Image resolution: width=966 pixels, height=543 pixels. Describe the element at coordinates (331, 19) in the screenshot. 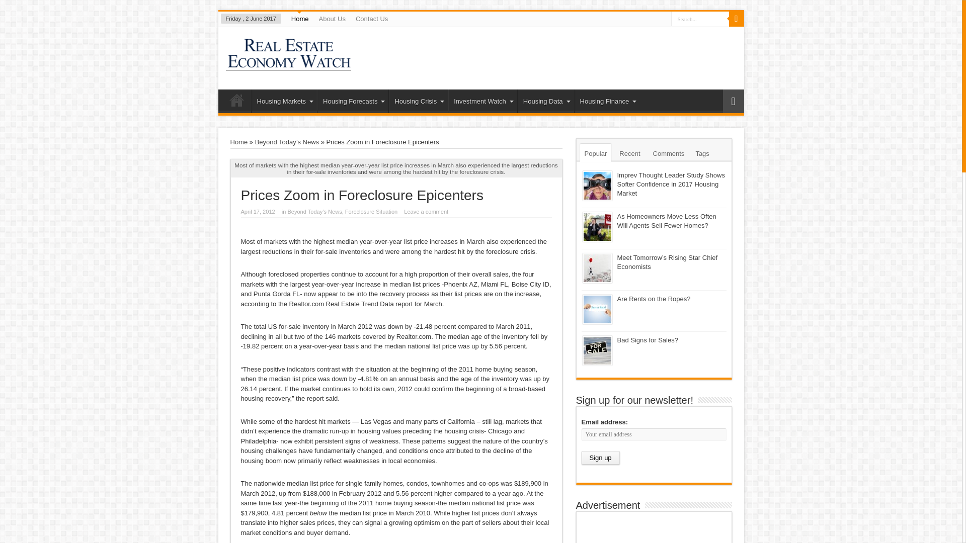

I see `About Us` at that location.